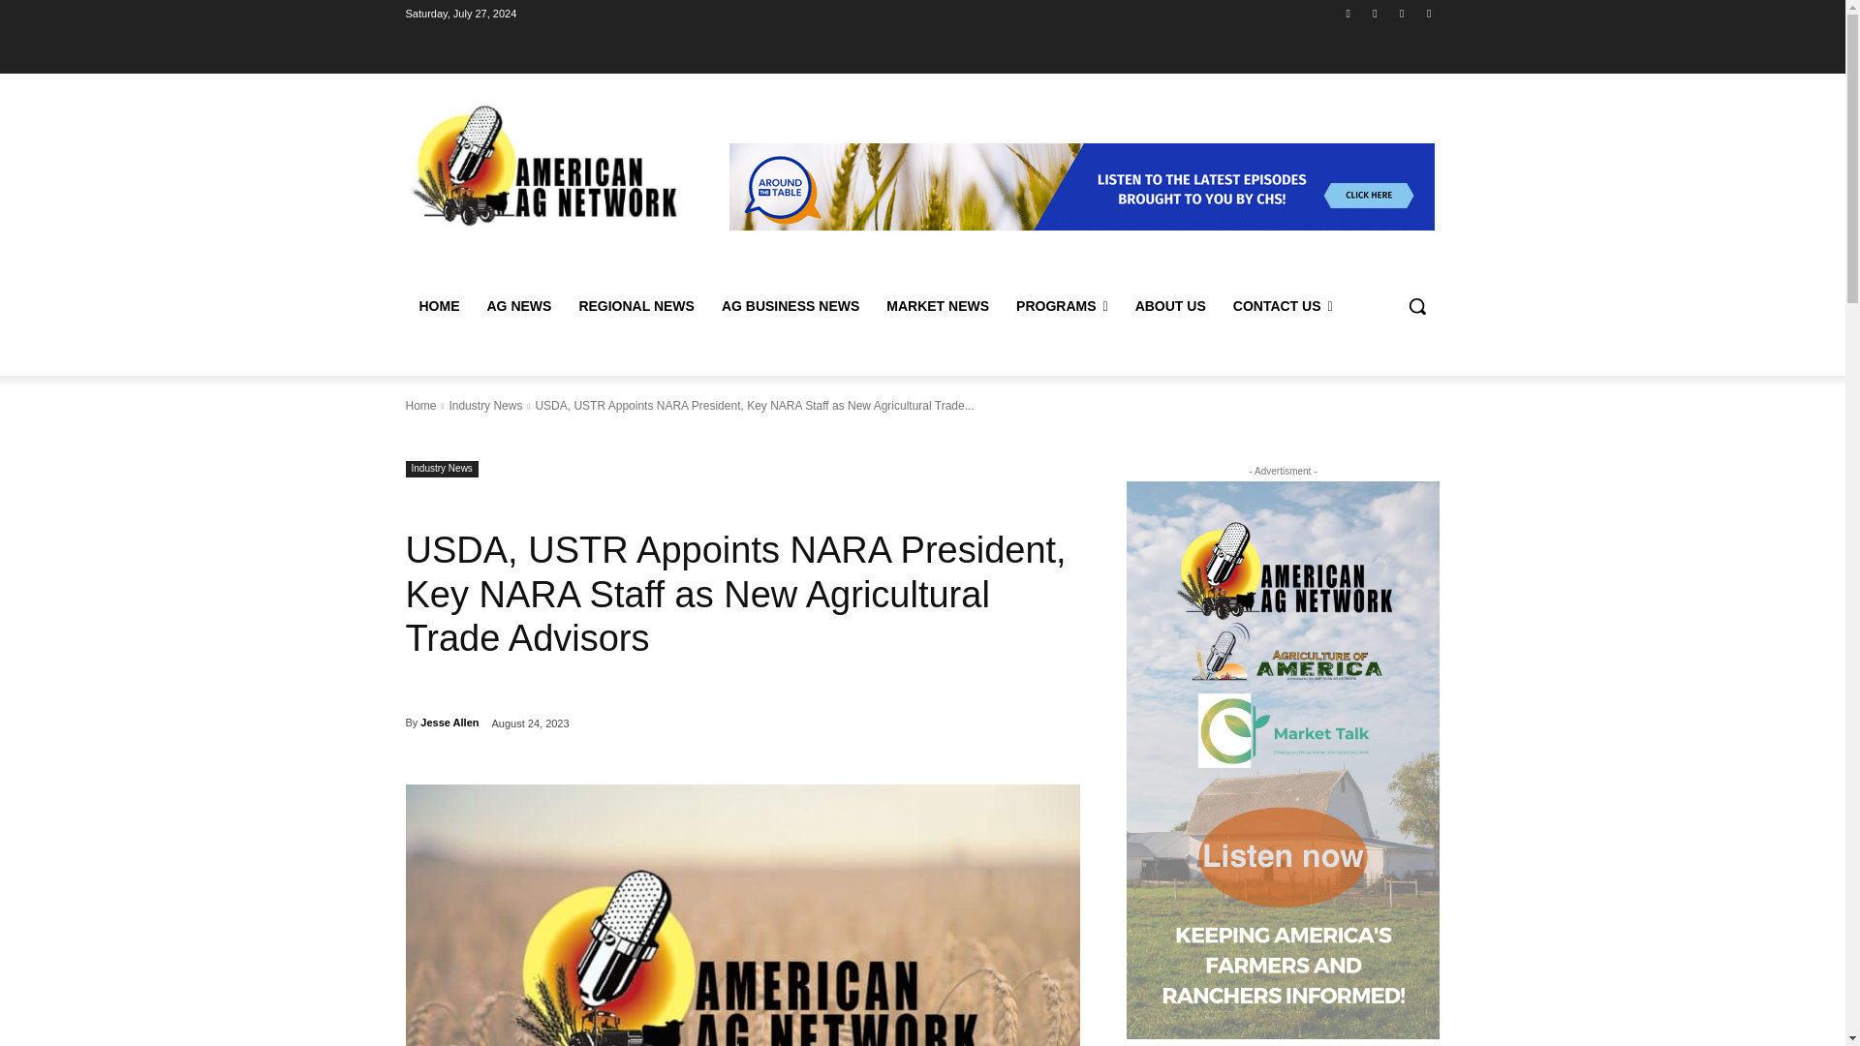 Image resolution: width=1860 pixels, height=1046 pixels. What do you see at coordinates (742, 915) in the screenshot?
I see `news aan logo` at bounding box center [742, 915].